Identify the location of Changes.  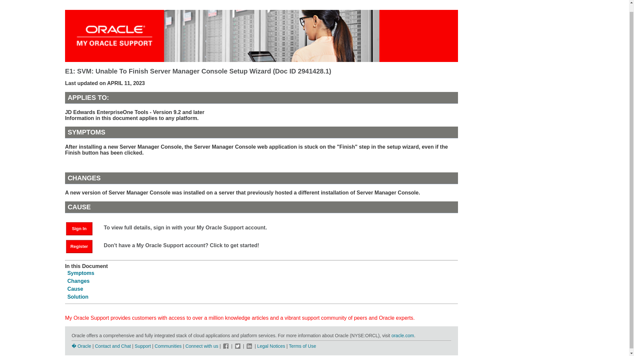
(79, 281).